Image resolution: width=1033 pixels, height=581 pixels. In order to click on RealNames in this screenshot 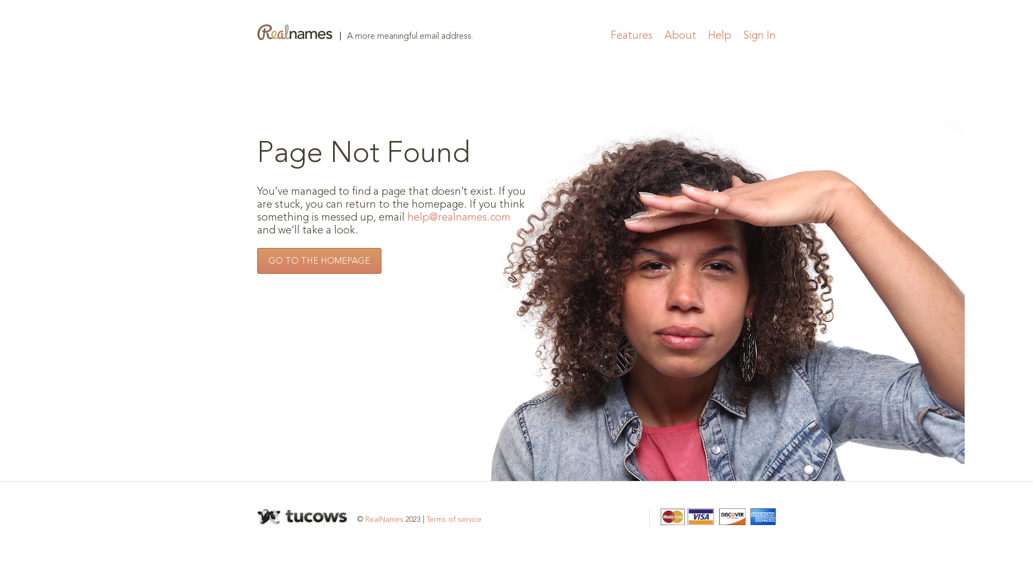, I will do `click(384, 520)`.